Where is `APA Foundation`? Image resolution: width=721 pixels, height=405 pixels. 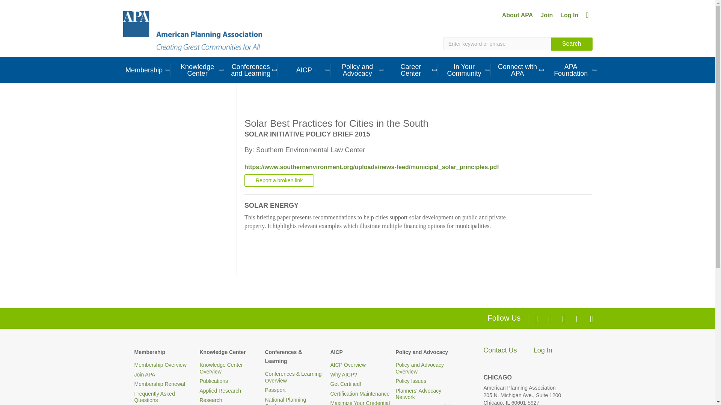 APA Foundation is located at coordinates (571, 70).